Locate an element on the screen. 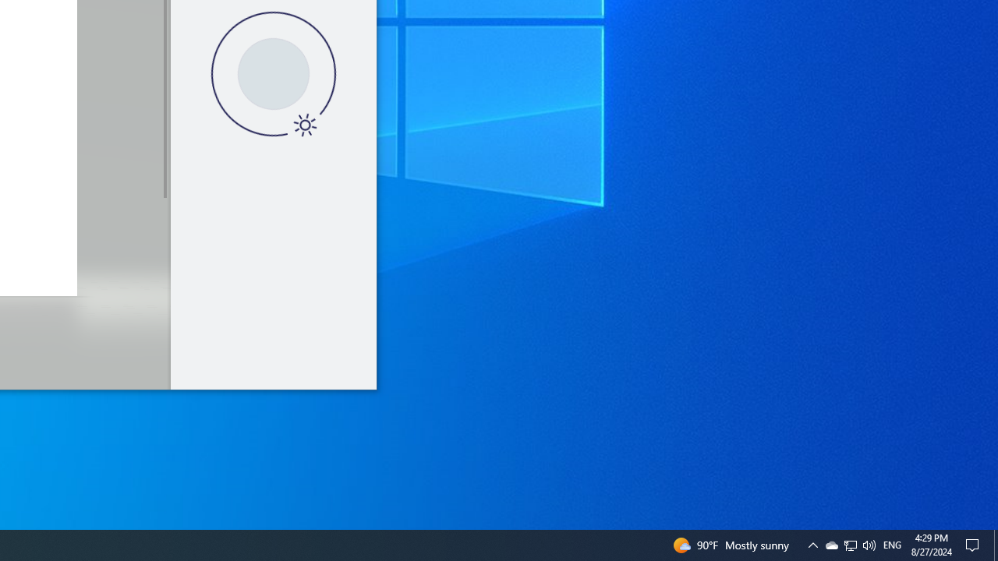  Tray Input Indicator - English (United States) is located at coordinates (831, 545).